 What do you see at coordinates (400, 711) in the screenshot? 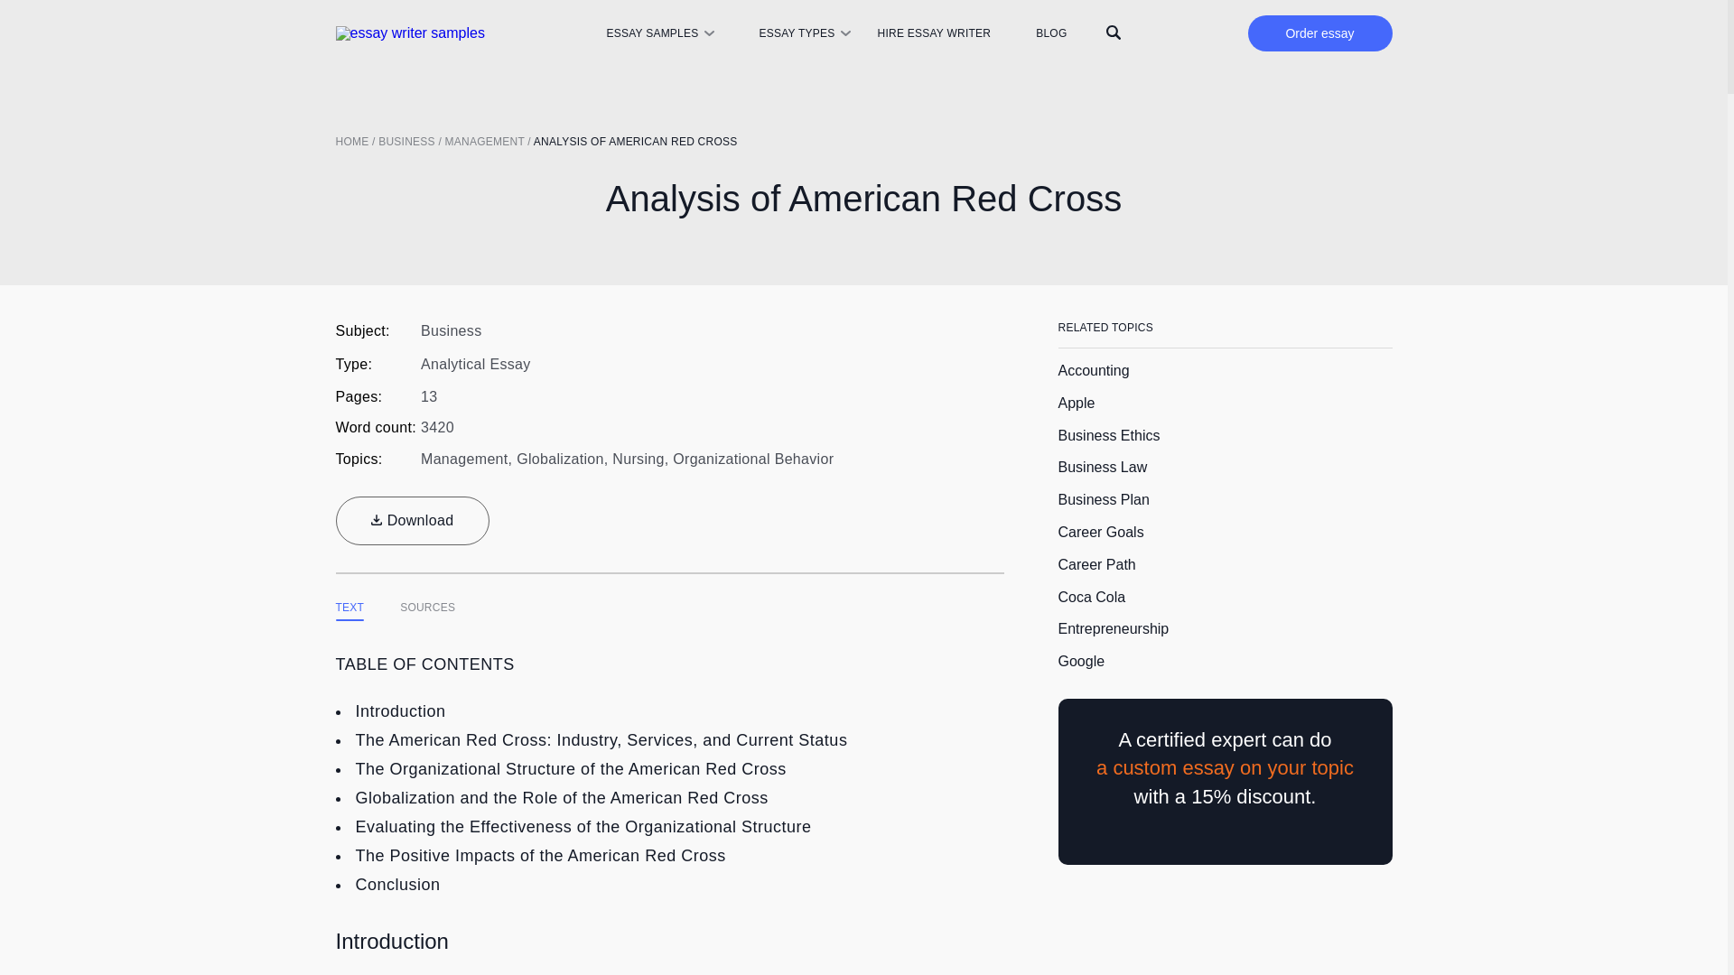
I see `Introduction` at bounding box center [400, 711].